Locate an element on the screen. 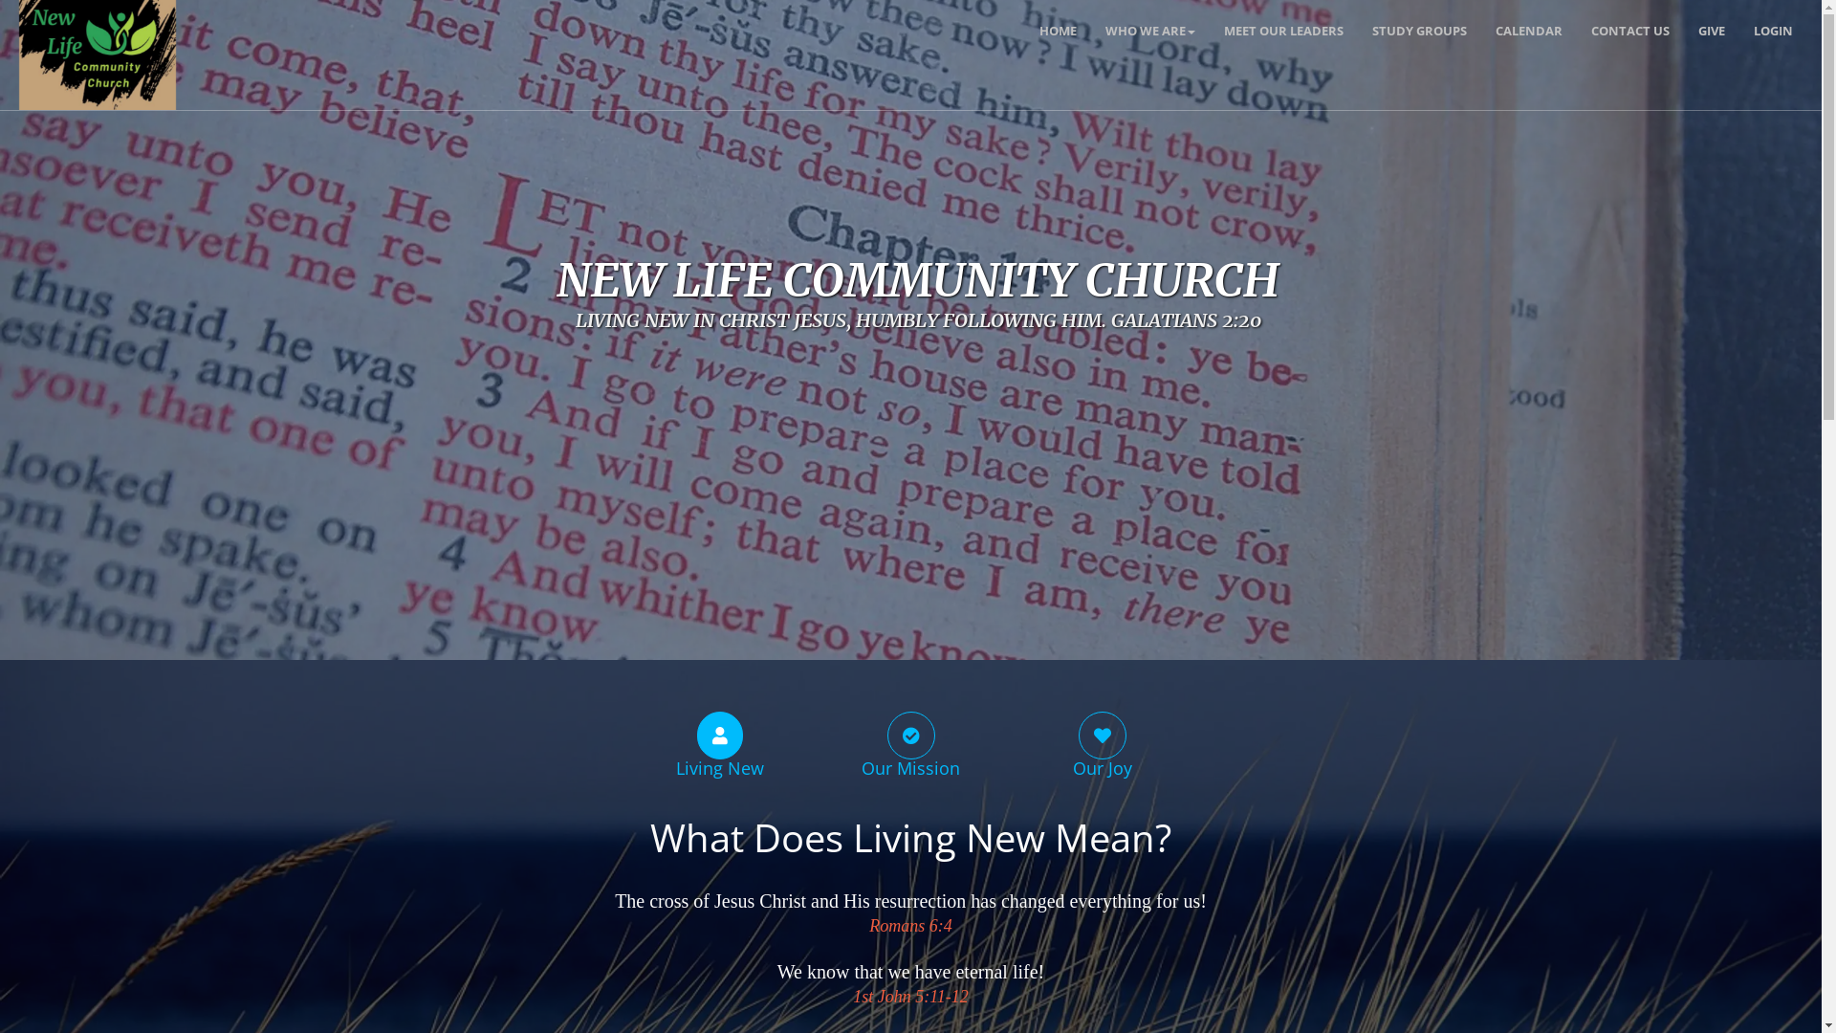  CONTACT US is located at coordinates (1630, 31).